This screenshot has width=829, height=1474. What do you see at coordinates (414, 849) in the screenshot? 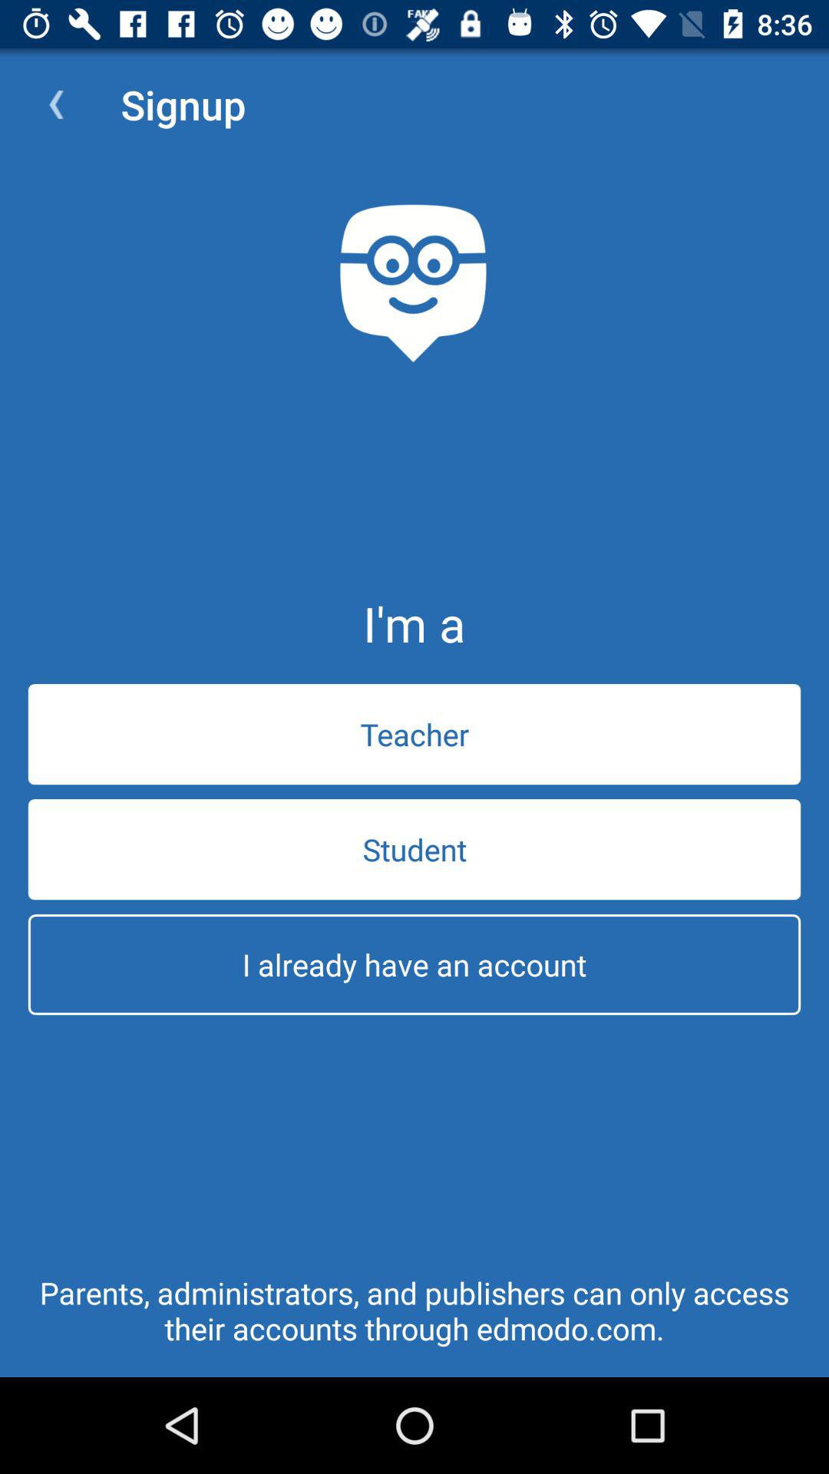
I see `jump until student item` at bounding box center [414, 849].